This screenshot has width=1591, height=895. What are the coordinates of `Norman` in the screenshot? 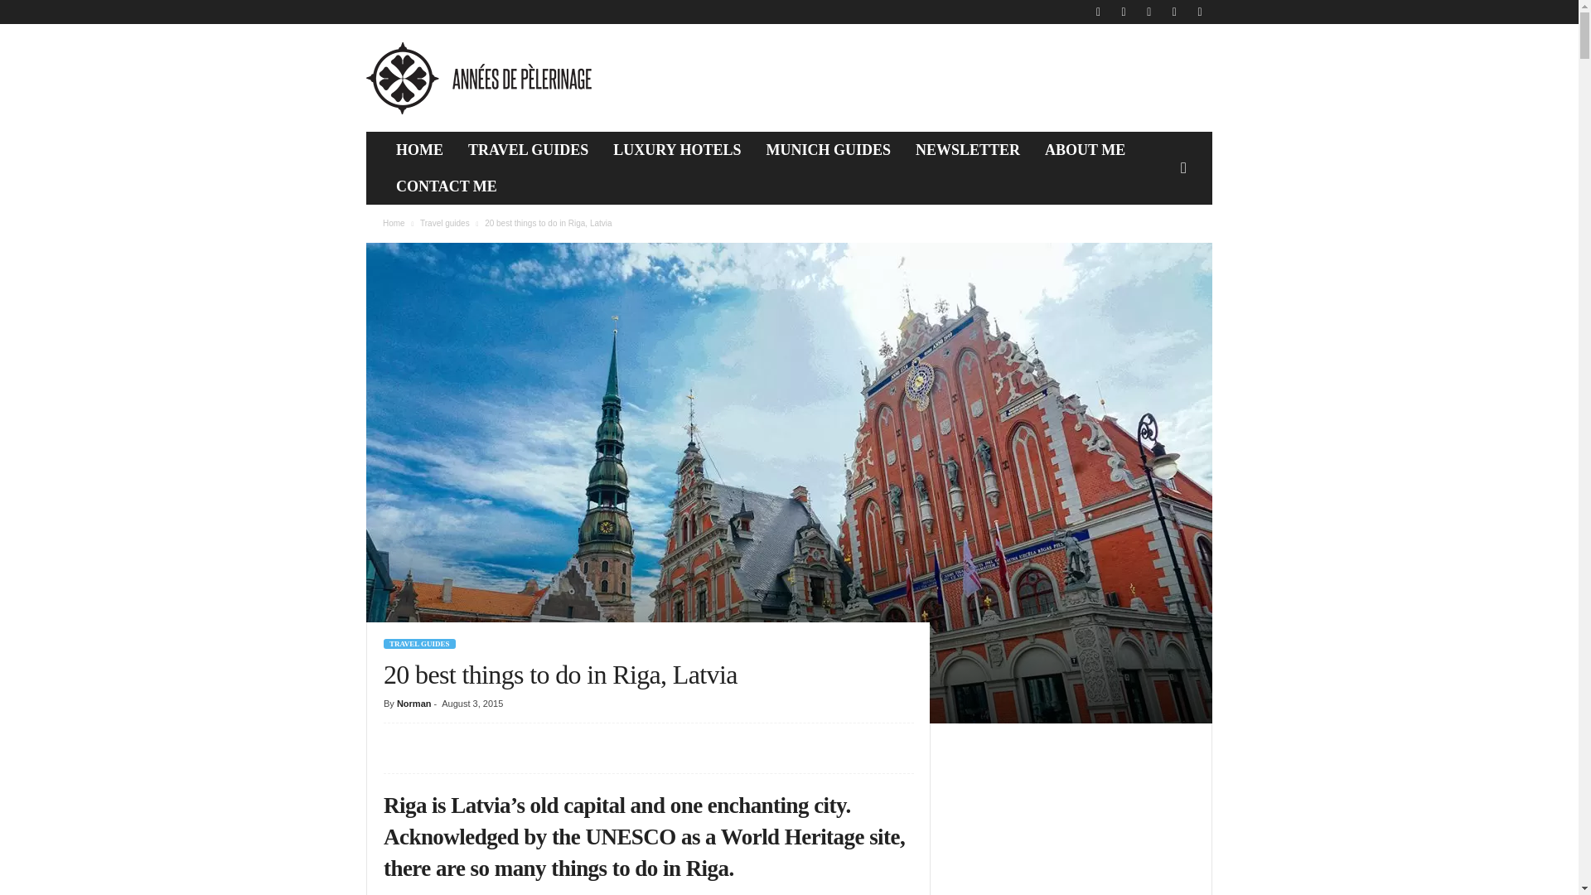 It's located at (413, 704).